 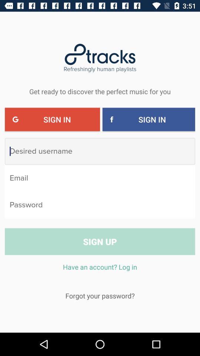 What do you see at coordinates (100, 296) in the screenshot?
I see `swipe until the forgot your password? item` at bounding box center [100, 296].